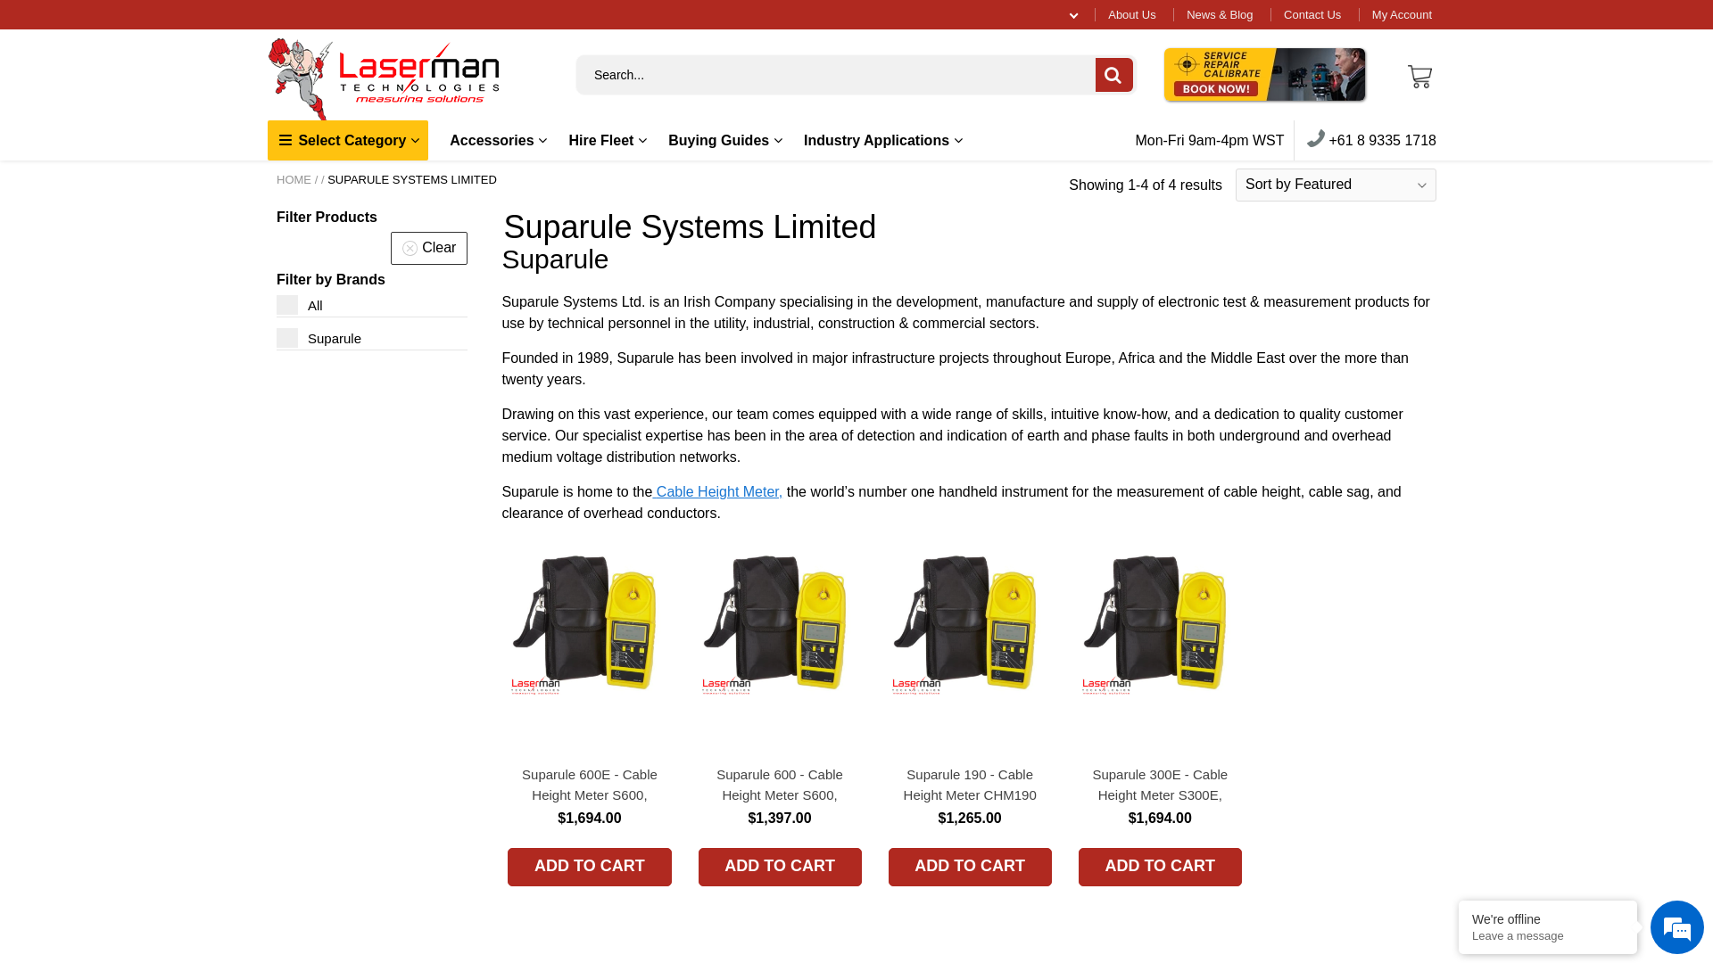 This screenshot has height=963, width=1713. I want to click on Suparule 600E - Cable Height Meter S600, CHM600, so click(589, 785).